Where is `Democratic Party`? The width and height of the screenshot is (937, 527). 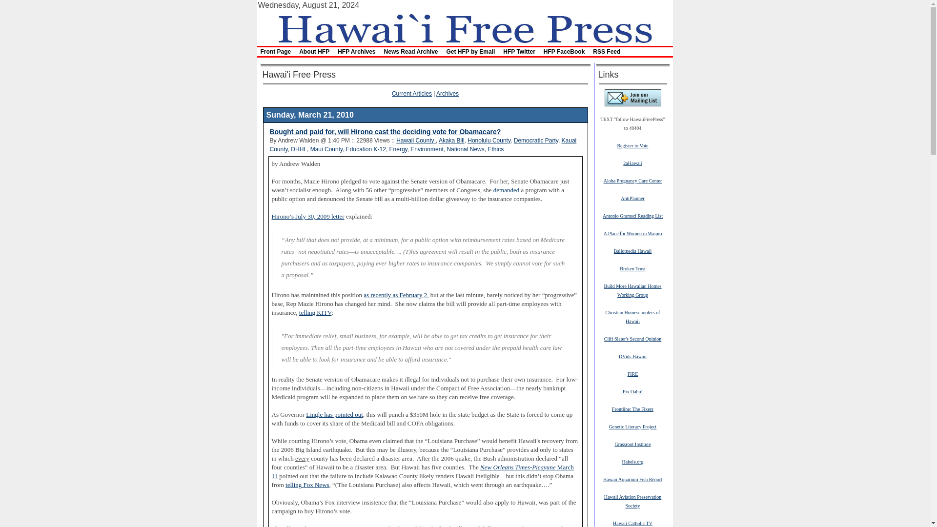
Democratic Party is located at coordinates (536, 140).